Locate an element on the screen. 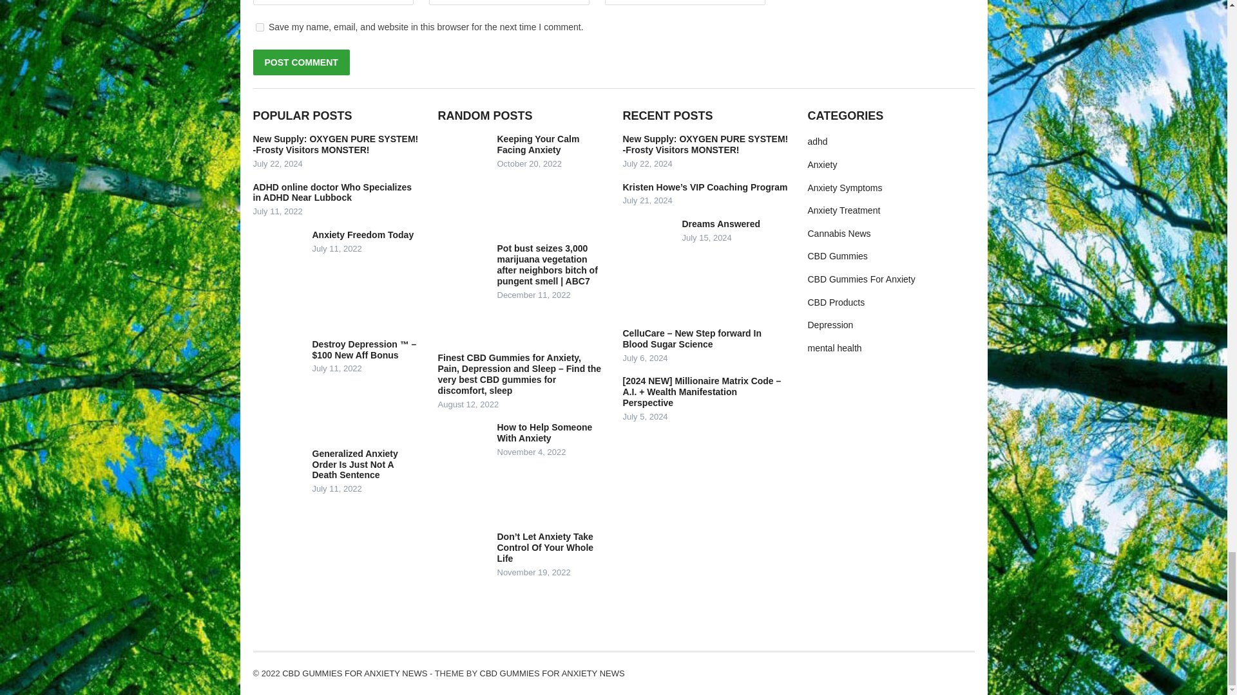  Post Comment is located at coordinates (300, 62).